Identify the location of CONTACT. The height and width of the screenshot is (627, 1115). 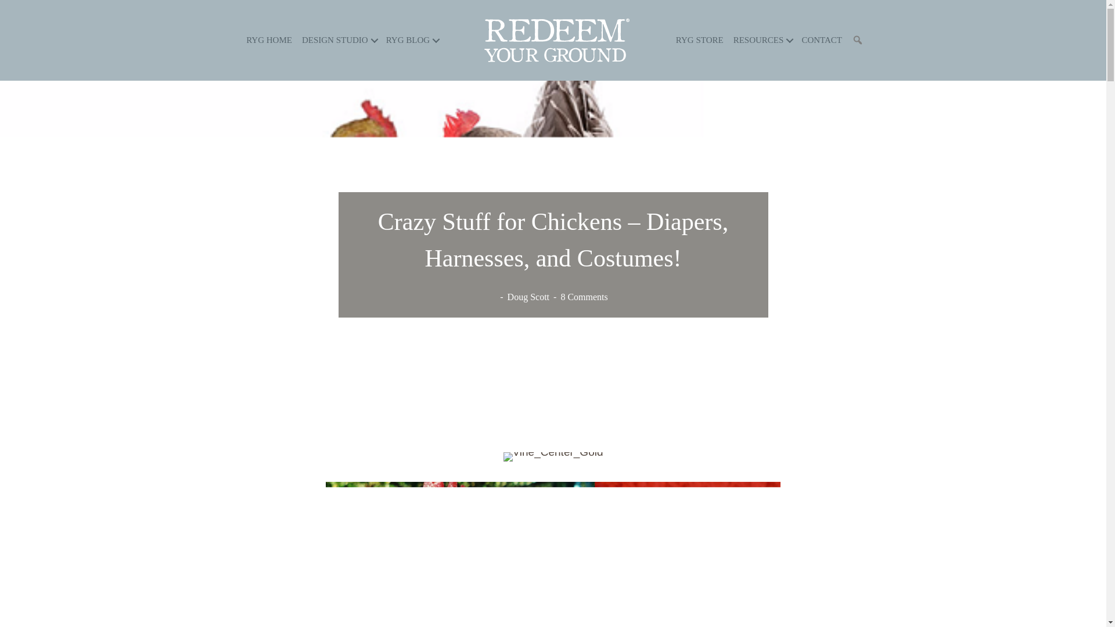
(821, 41).